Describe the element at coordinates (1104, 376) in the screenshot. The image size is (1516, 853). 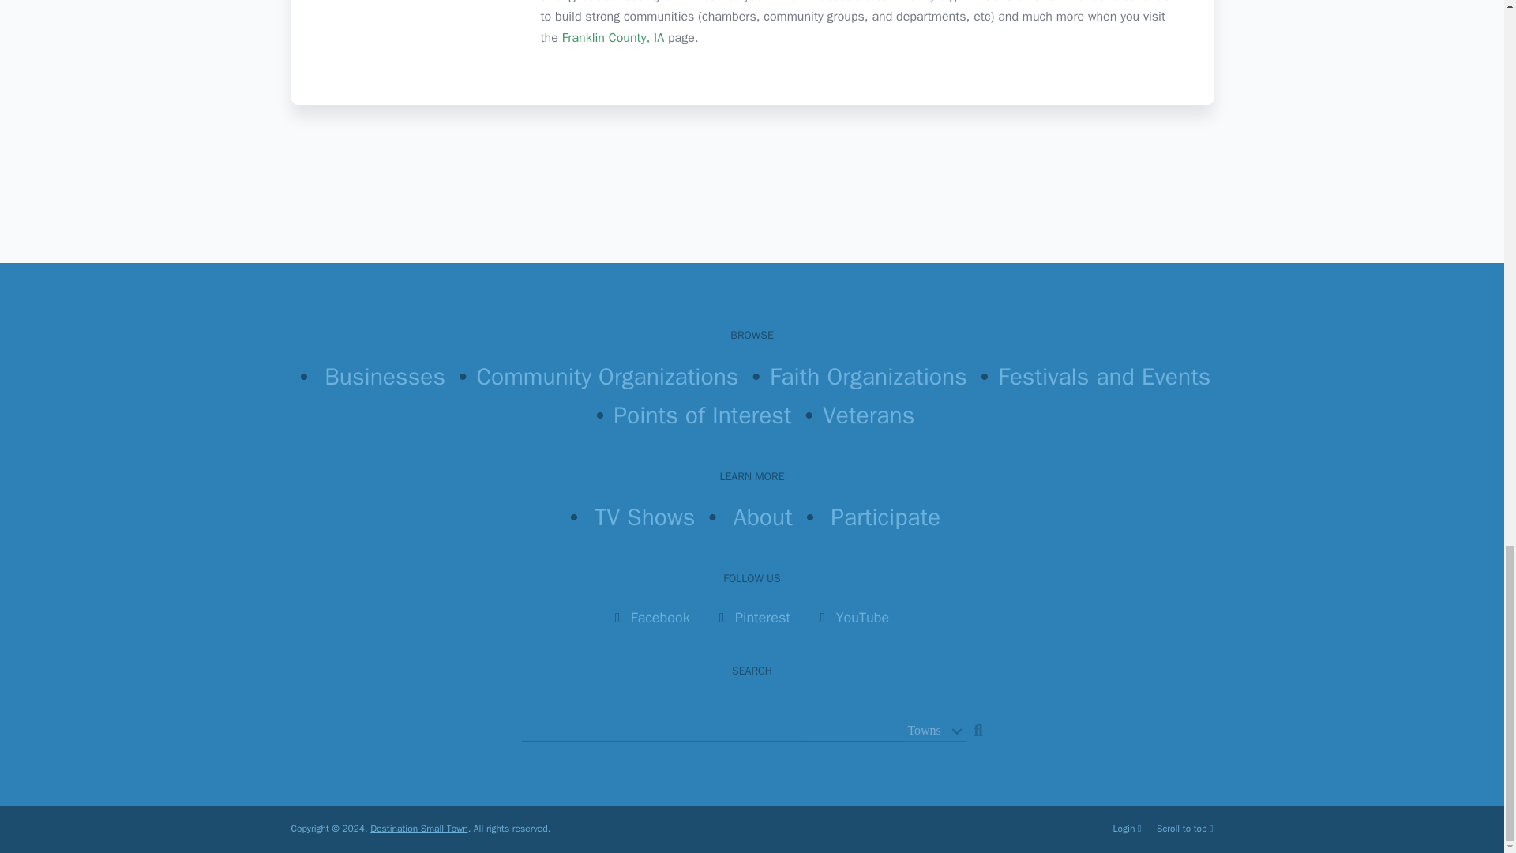
I see `Festivals and Events` at that location.